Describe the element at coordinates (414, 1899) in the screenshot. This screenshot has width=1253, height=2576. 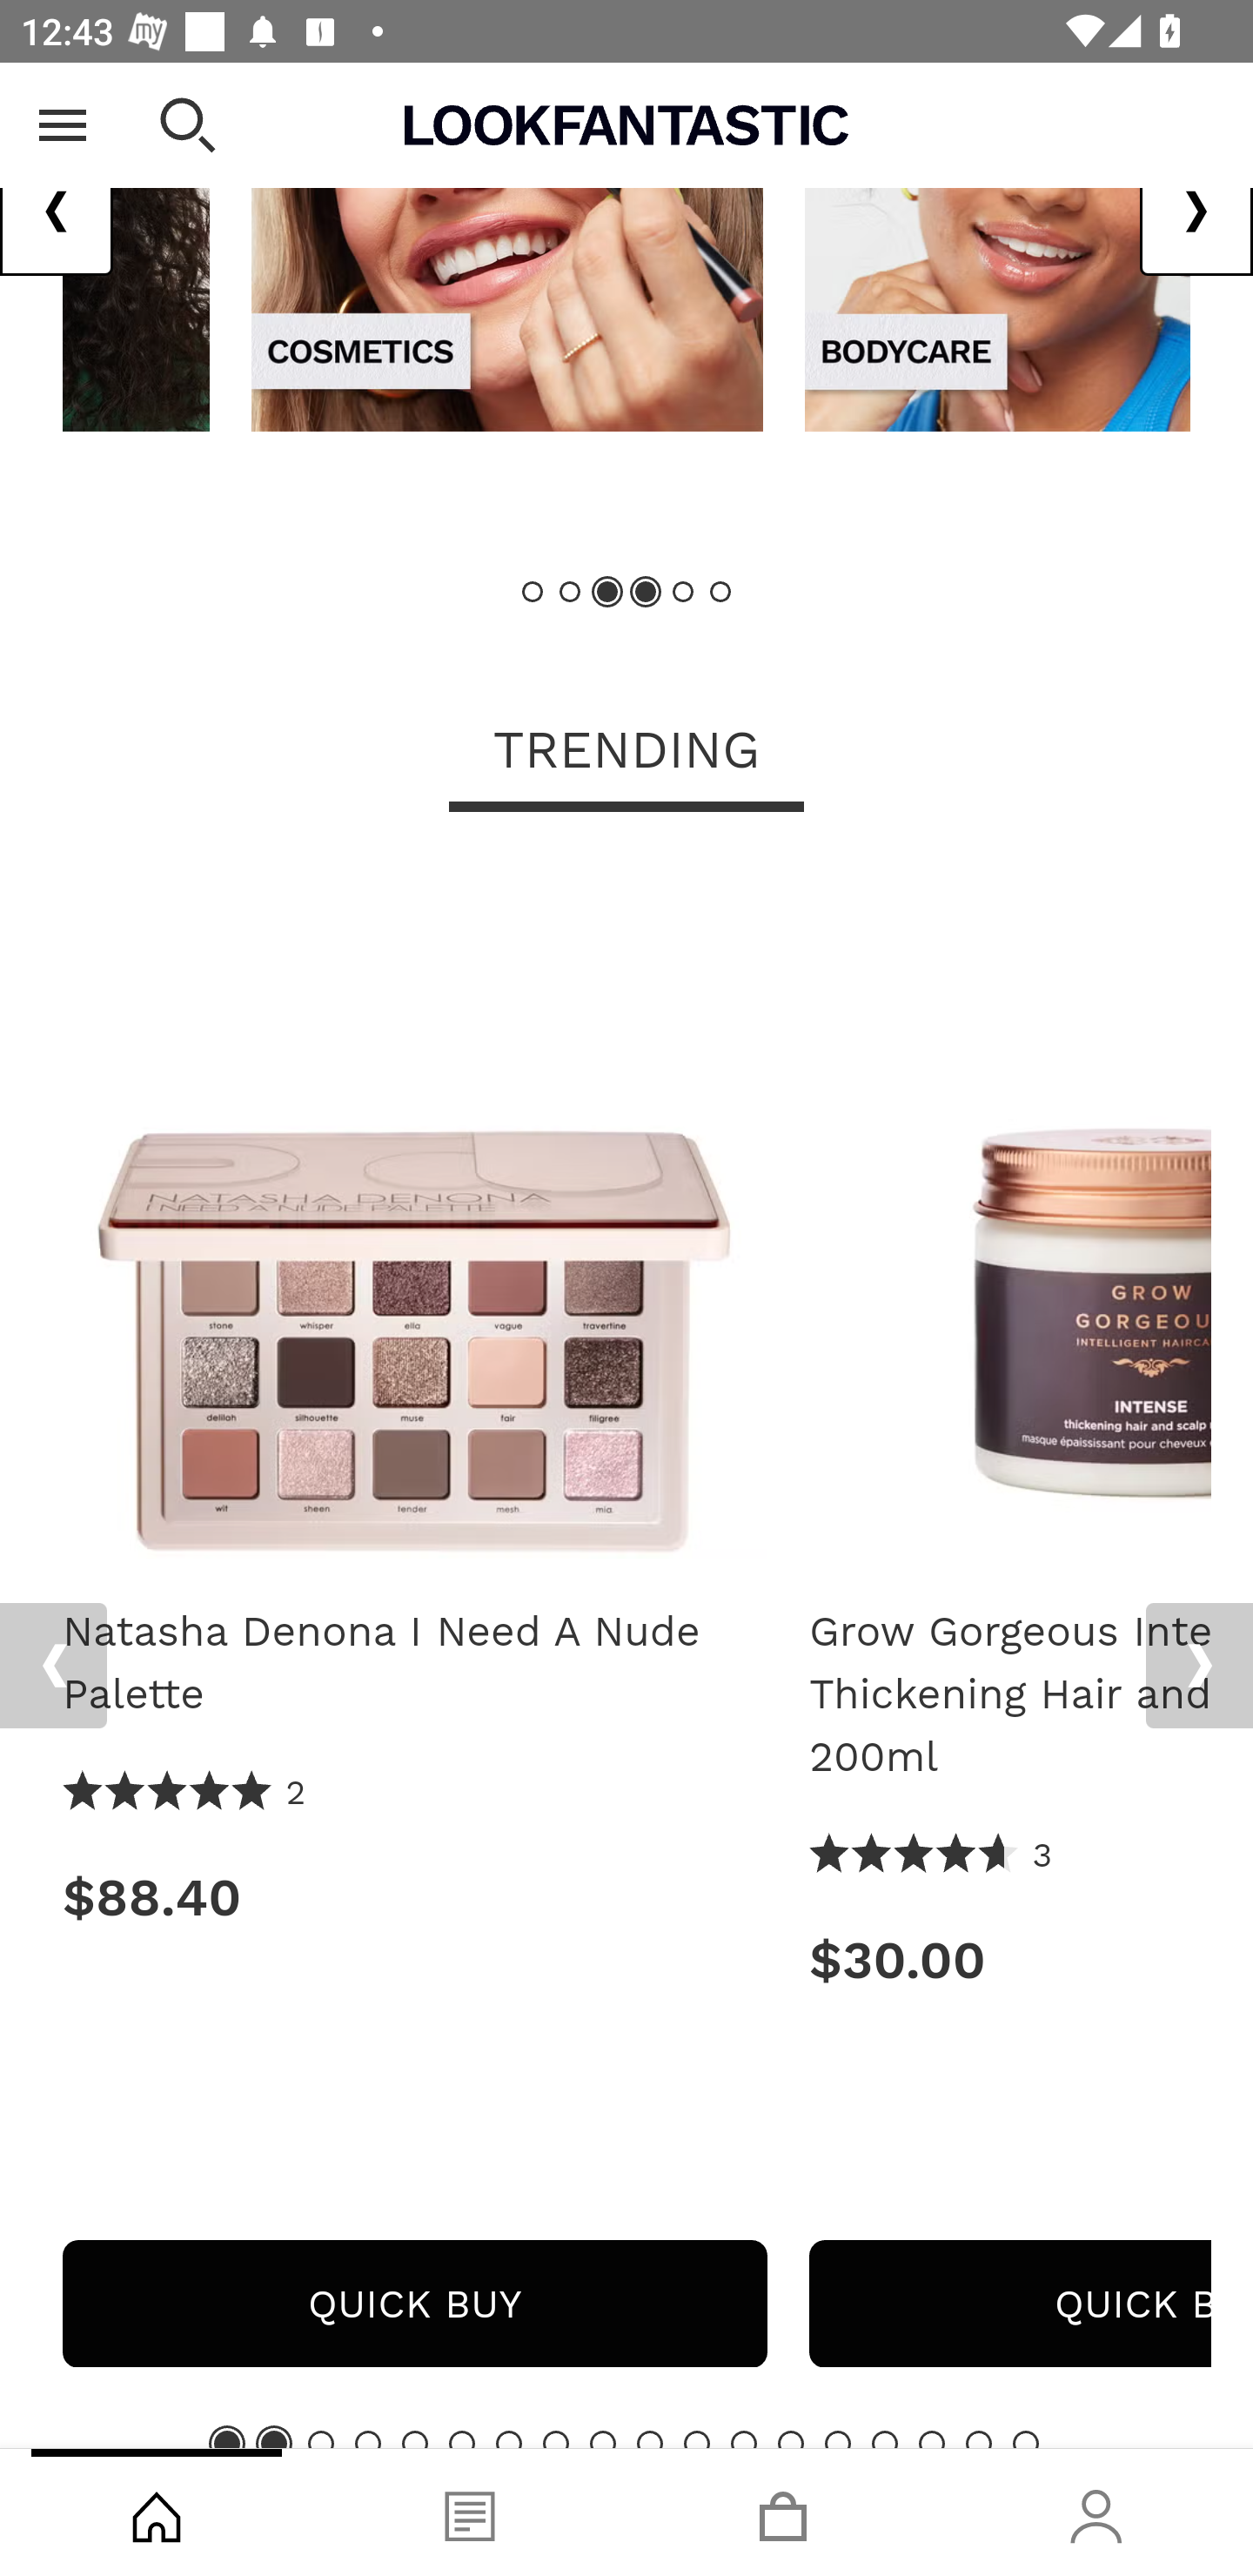
I see `Price: $88.40` at that location.